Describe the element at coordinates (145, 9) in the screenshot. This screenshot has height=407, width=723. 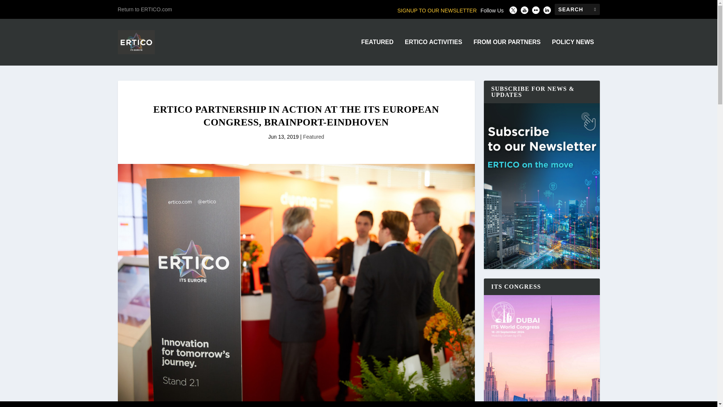
I see `Return to ERTICO.com` at that location.